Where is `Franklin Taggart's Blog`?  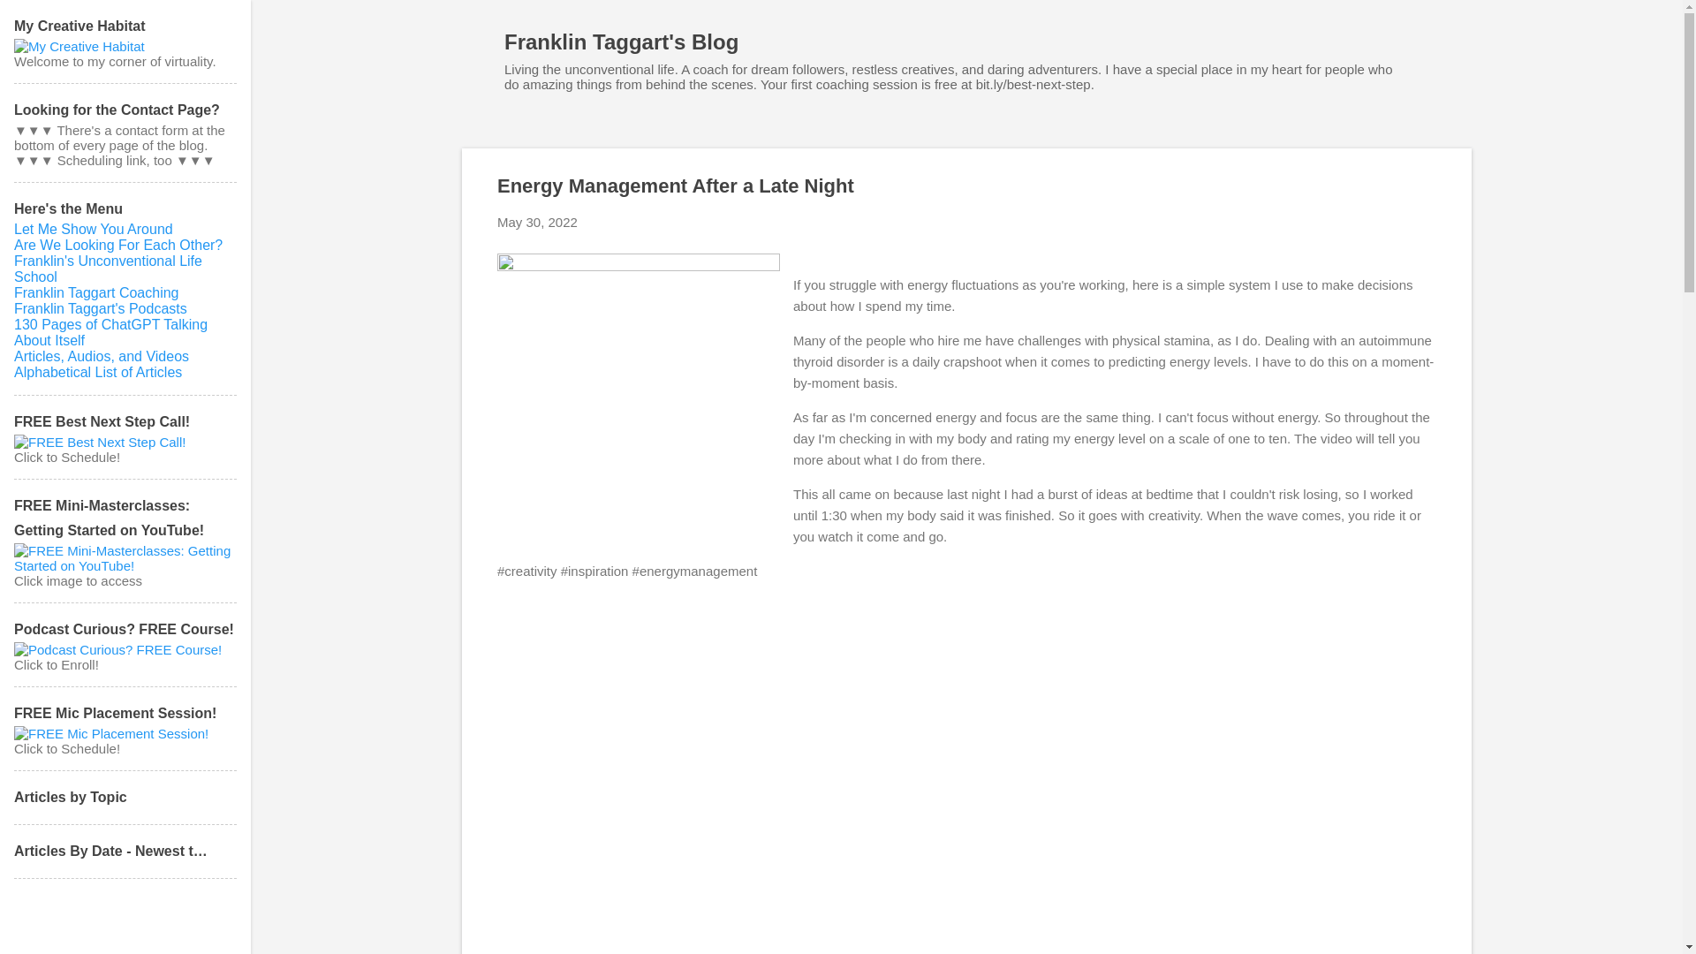
Franklin Taggart's Blog is located at coordinates (620, 41).